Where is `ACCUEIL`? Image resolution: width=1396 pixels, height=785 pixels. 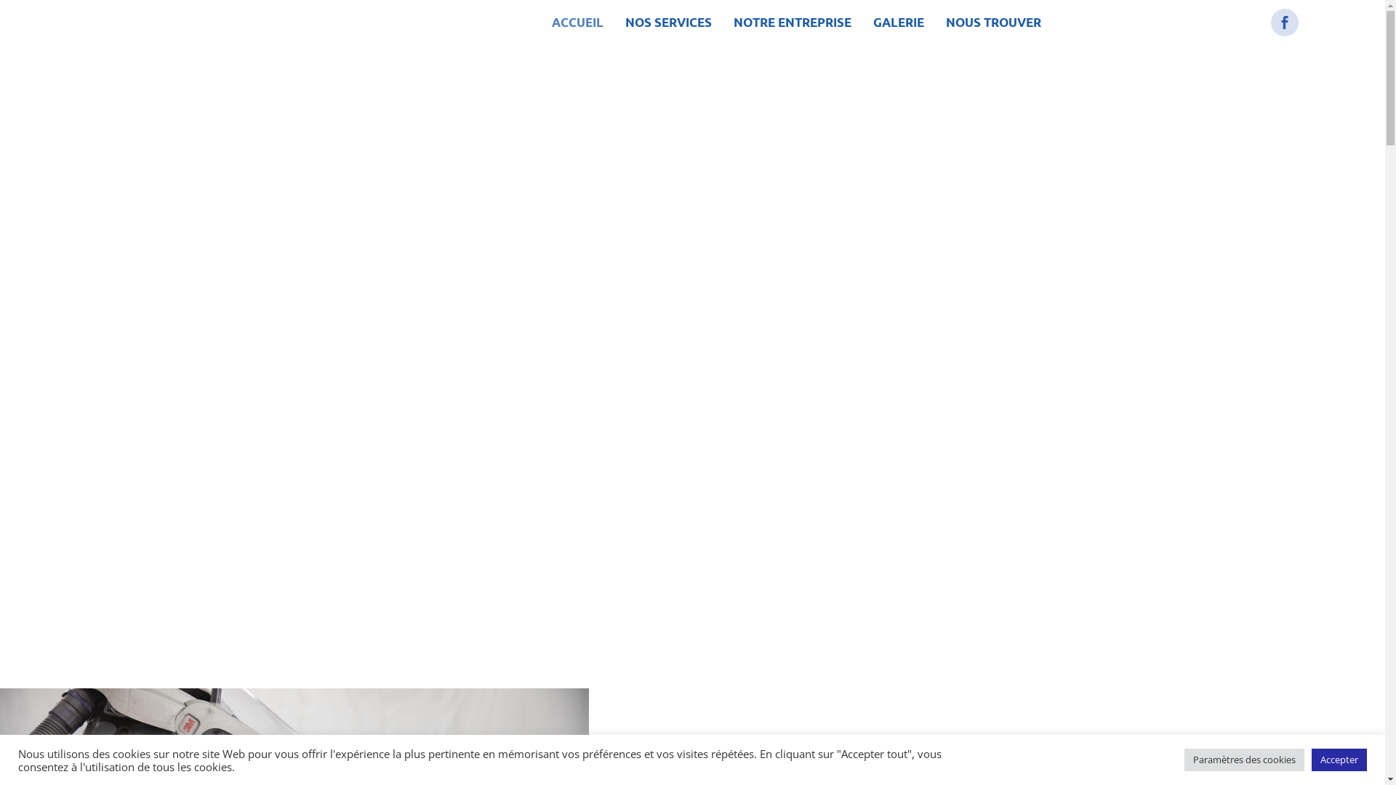
ACCUEIL is located at coordinates (577, 22).